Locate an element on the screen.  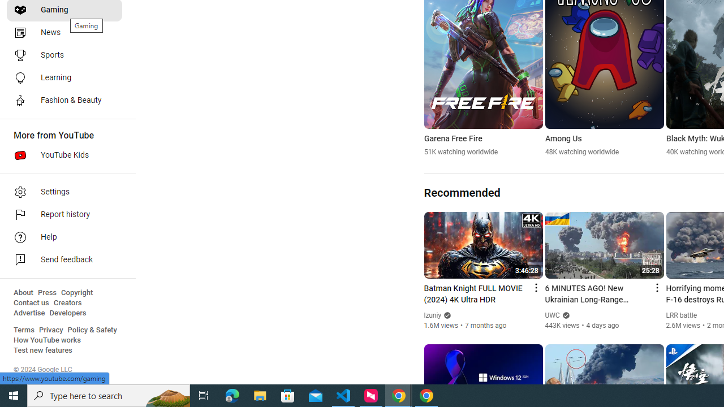
Press is located at coordinates (48, 293).